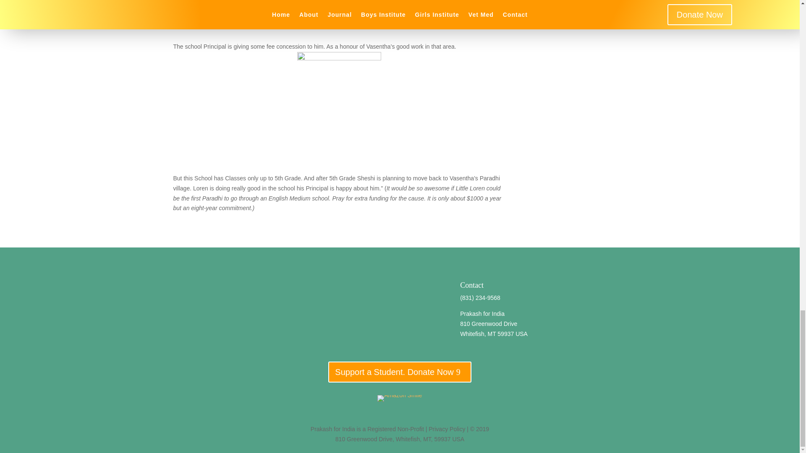  Describe the element at coordinates (399, 398) in the screenshot. I see `Amazon Smile` at that location.